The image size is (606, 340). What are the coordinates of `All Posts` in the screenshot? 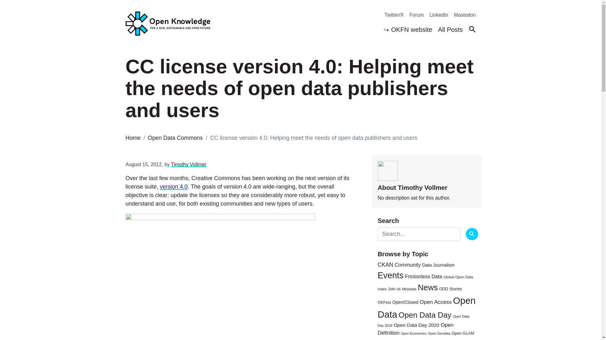 It's located at (450, 30).